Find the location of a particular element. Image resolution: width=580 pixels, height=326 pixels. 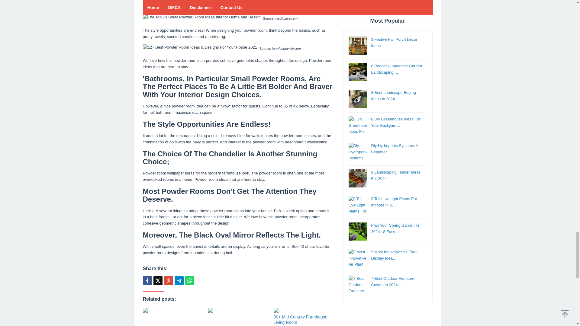

Pin this is located at coordinates (168, 281).